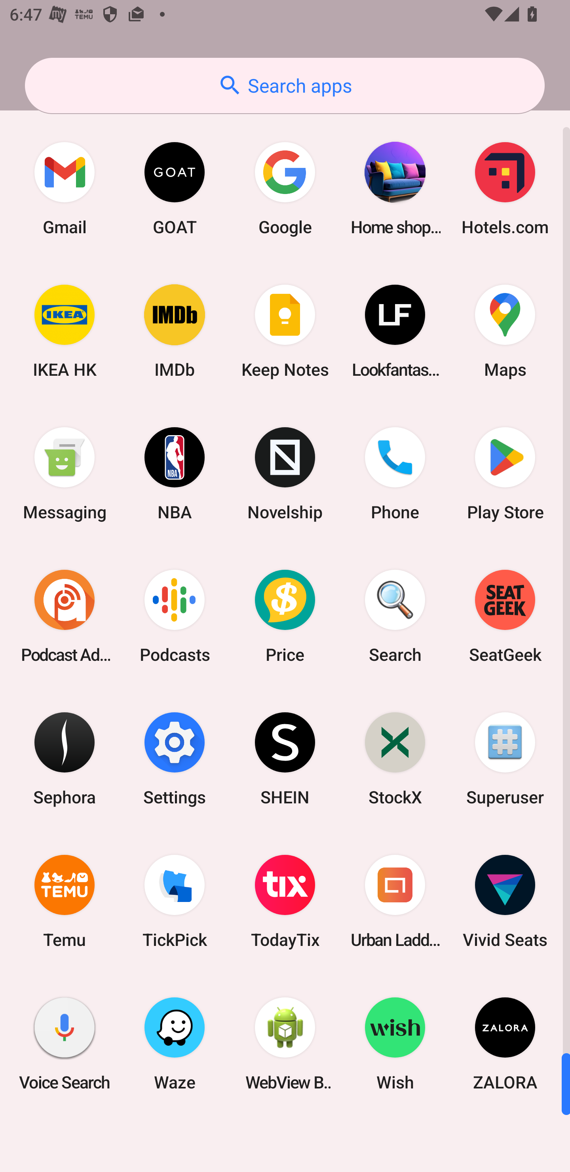 The image size is (570, 1172). What do you see at coordinates (505, 188) in the screenshot?
I see `Hotels.com` at bounding box center [505, 188].